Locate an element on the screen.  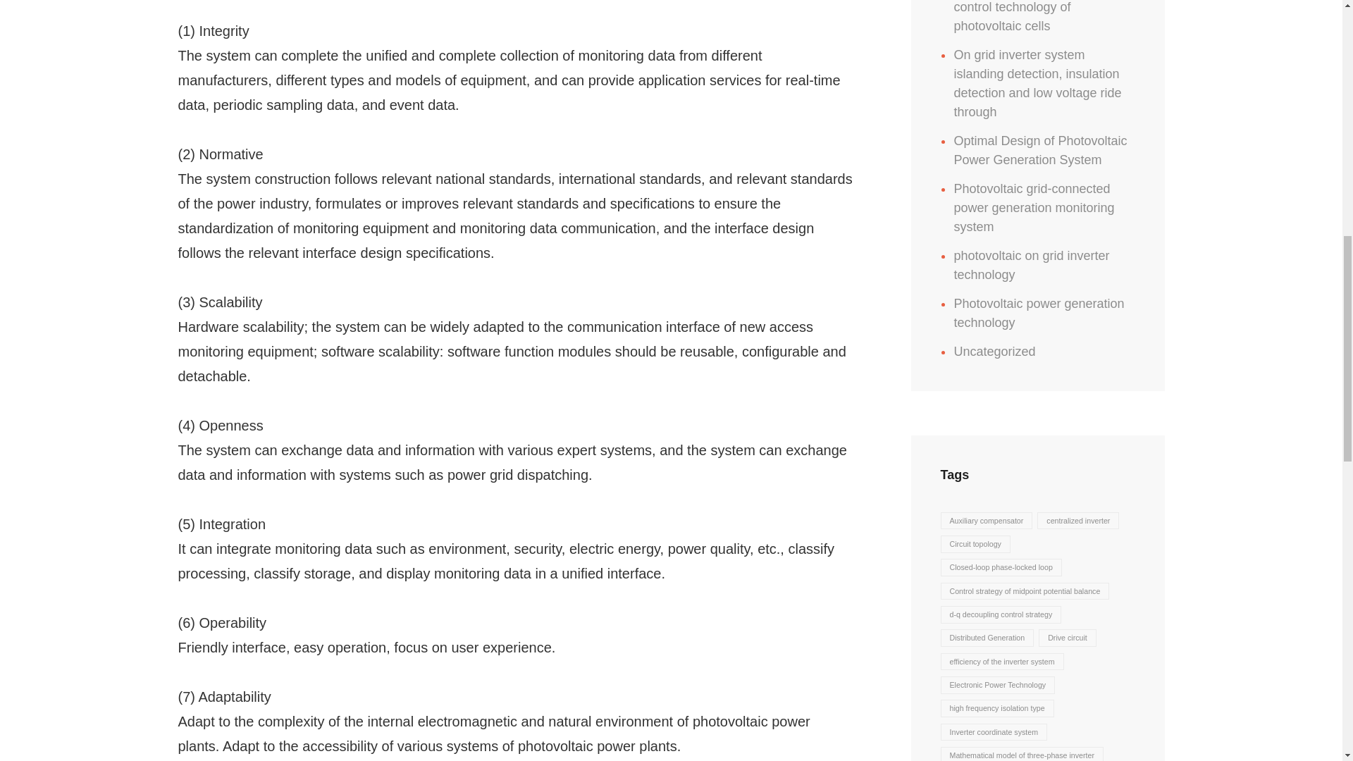
Circuit topology is located at coordinates (975, 544).